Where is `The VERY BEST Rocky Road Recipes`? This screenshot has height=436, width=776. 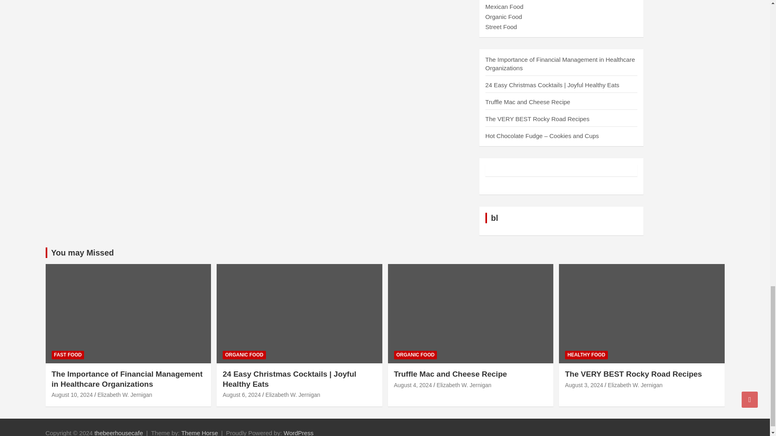
The VERY BEST Rocky Road Recipes is located at coordinates (584, 385).